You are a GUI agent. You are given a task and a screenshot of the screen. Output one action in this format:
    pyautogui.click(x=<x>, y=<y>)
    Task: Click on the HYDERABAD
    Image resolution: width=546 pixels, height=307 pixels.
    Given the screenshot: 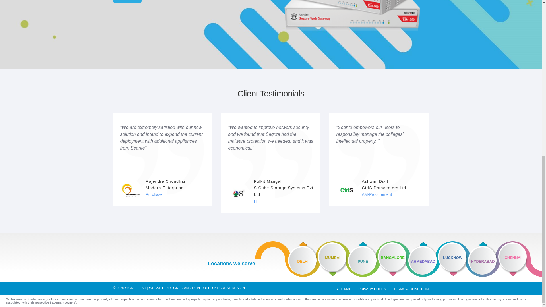 What is the action you would take?
    pyautogui.click(x=483, y=259)
    